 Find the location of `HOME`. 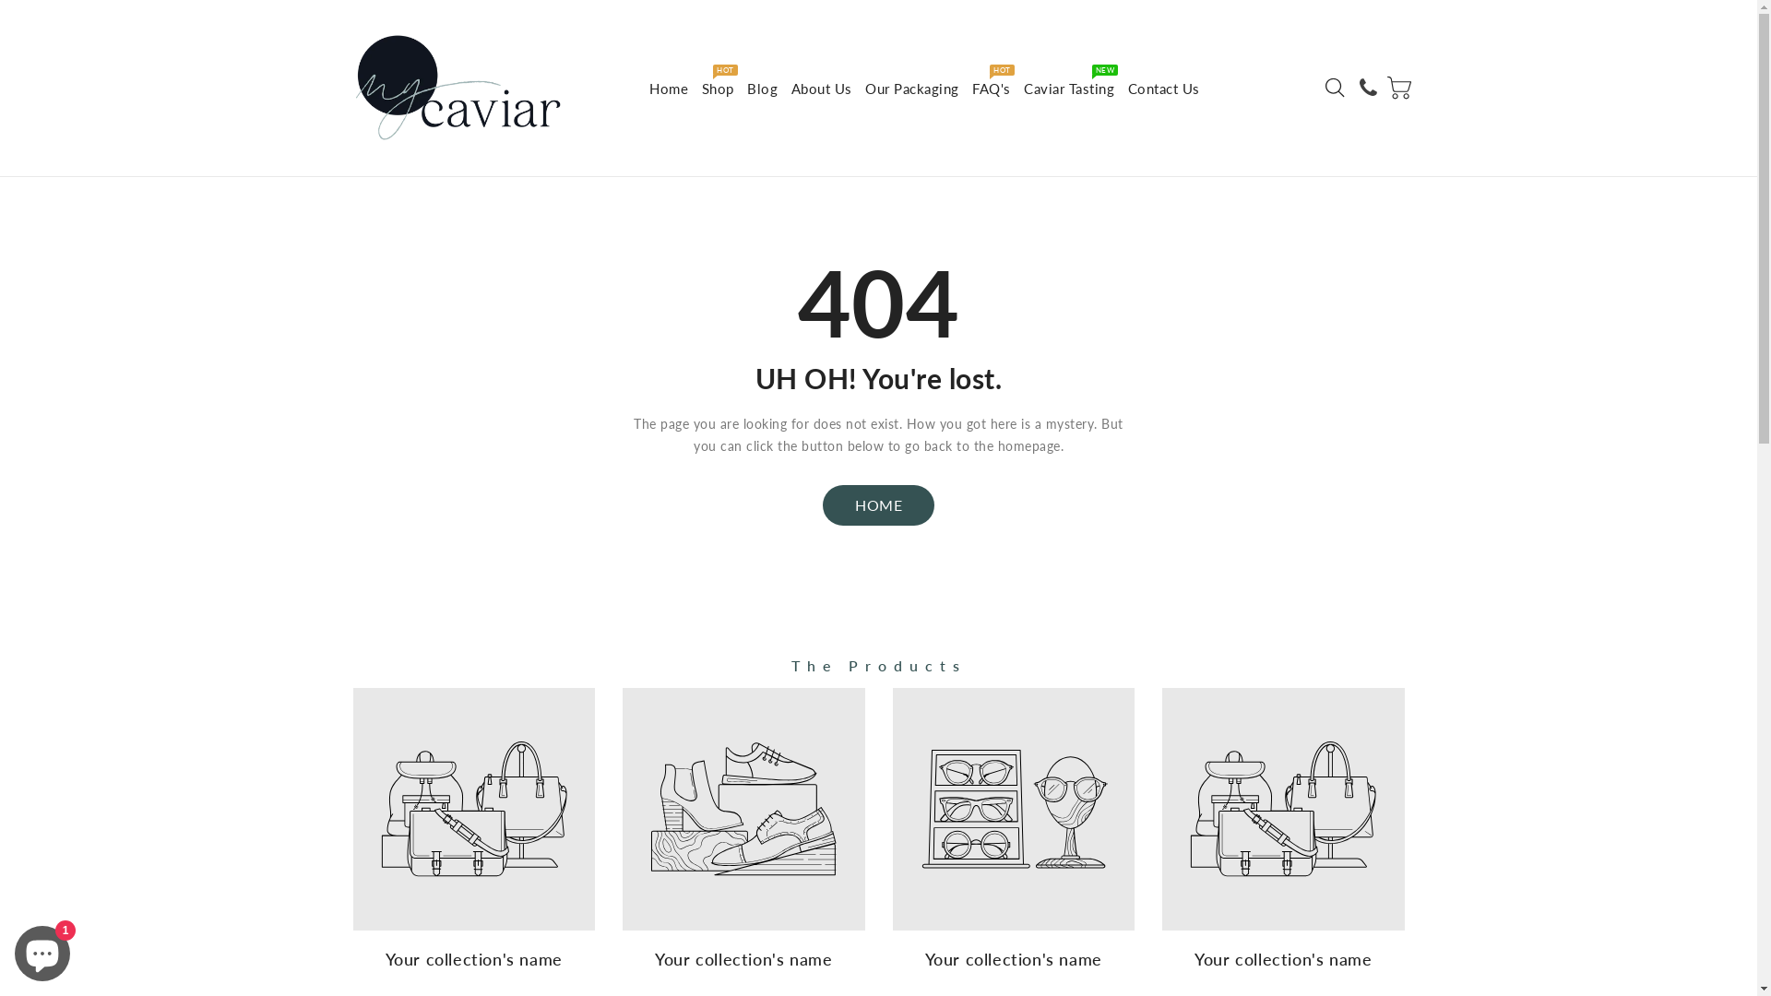

HOME is located at coordinates (878, 505).